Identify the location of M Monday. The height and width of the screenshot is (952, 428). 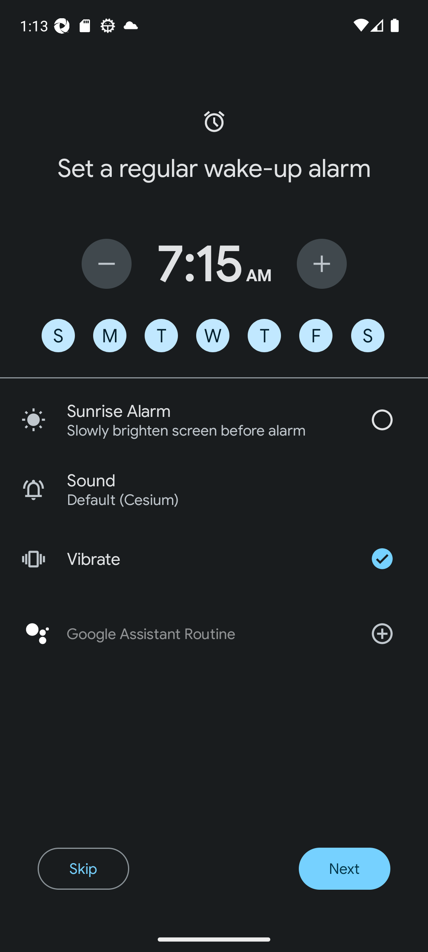
(109, 336).